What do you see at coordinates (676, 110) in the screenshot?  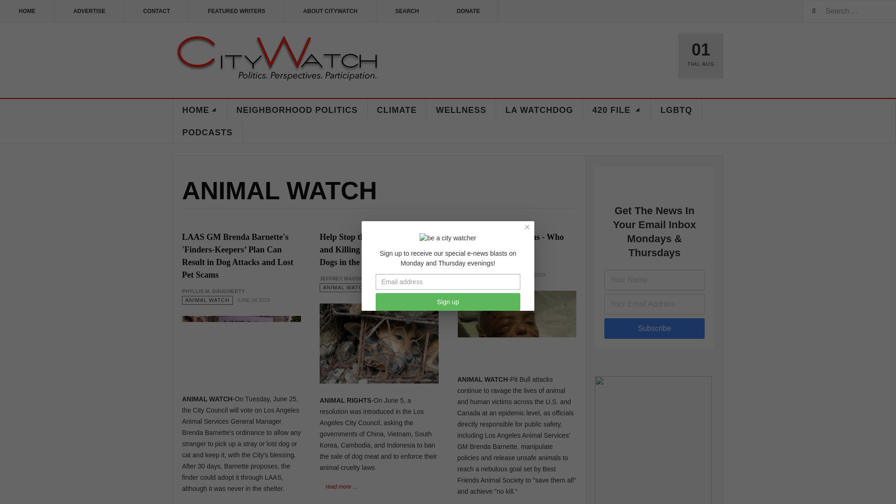 I see `LGBTQ` at bounding box center [676, 110].